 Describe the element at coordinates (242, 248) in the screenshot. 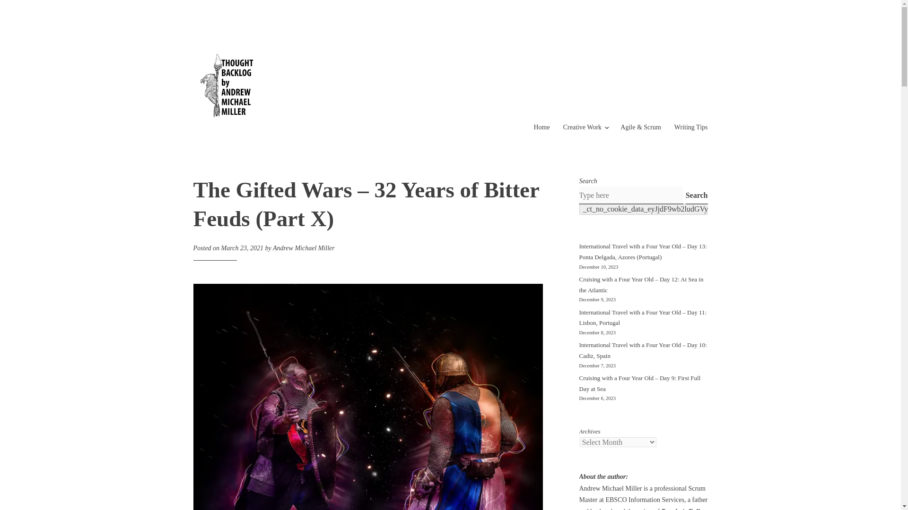

I see `March 23, 2021` at that location.